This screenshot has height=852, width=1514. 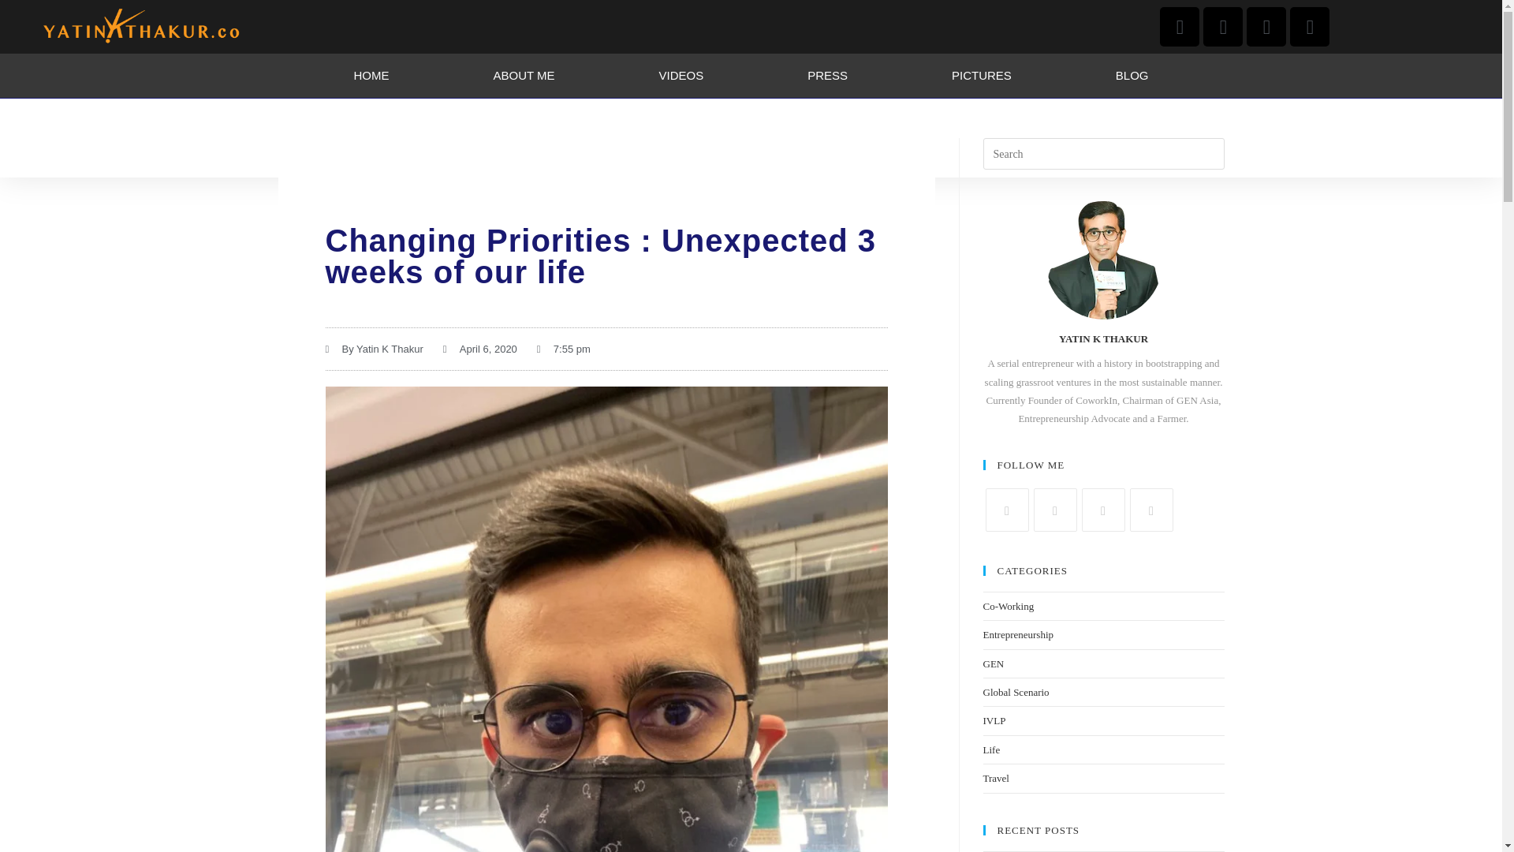 I want to click on PRESS, so click(x=827, y=76).